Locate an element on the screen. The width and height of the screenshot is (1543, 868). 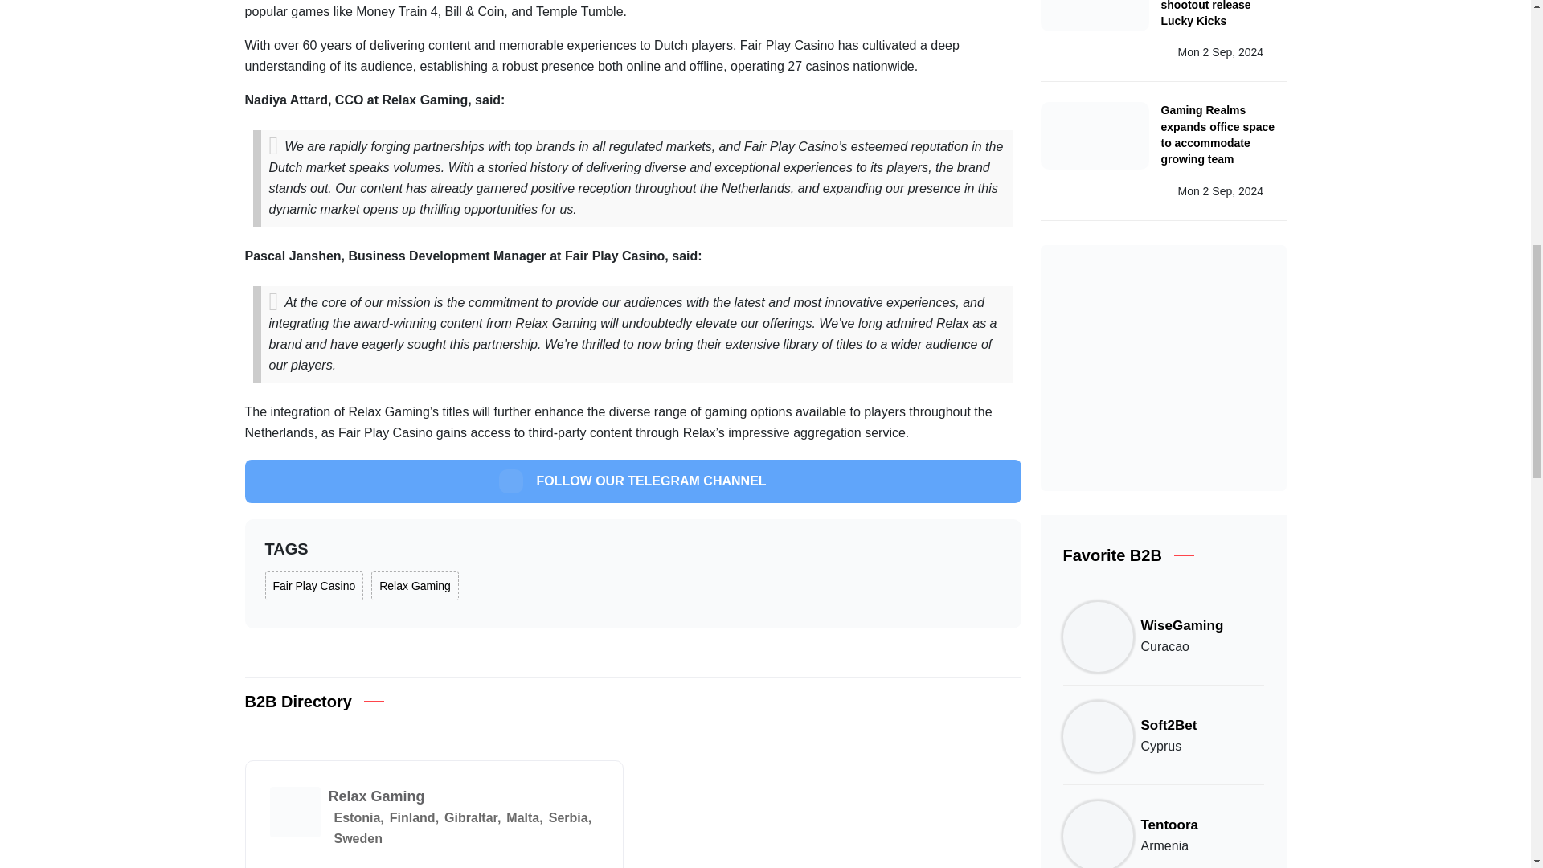
Relax Gaming is located at coordinates (376, 796).